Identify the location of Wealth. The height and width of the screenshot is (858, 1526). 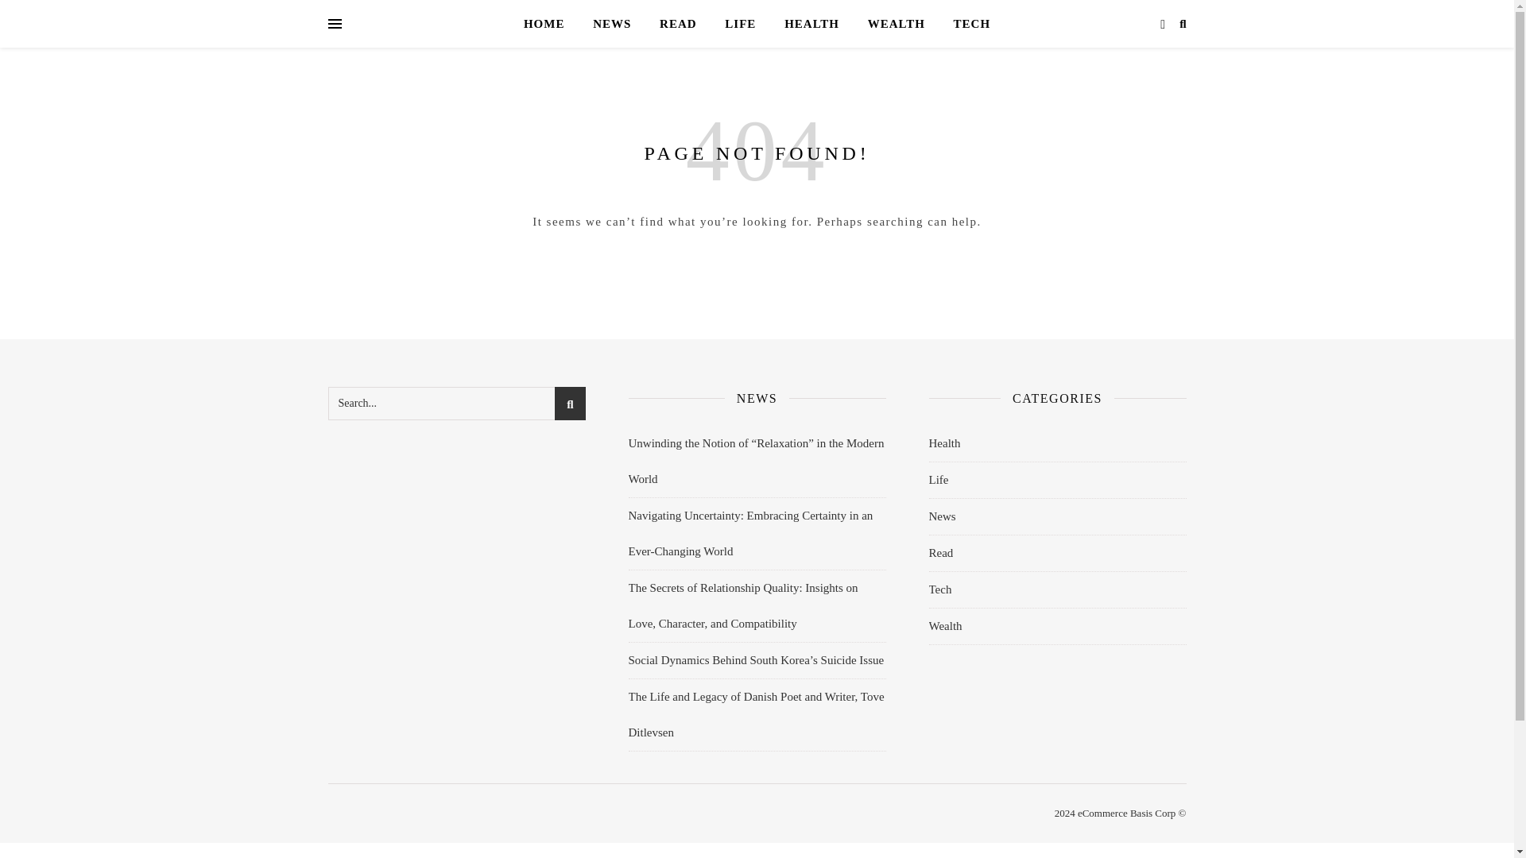
(944, 626).